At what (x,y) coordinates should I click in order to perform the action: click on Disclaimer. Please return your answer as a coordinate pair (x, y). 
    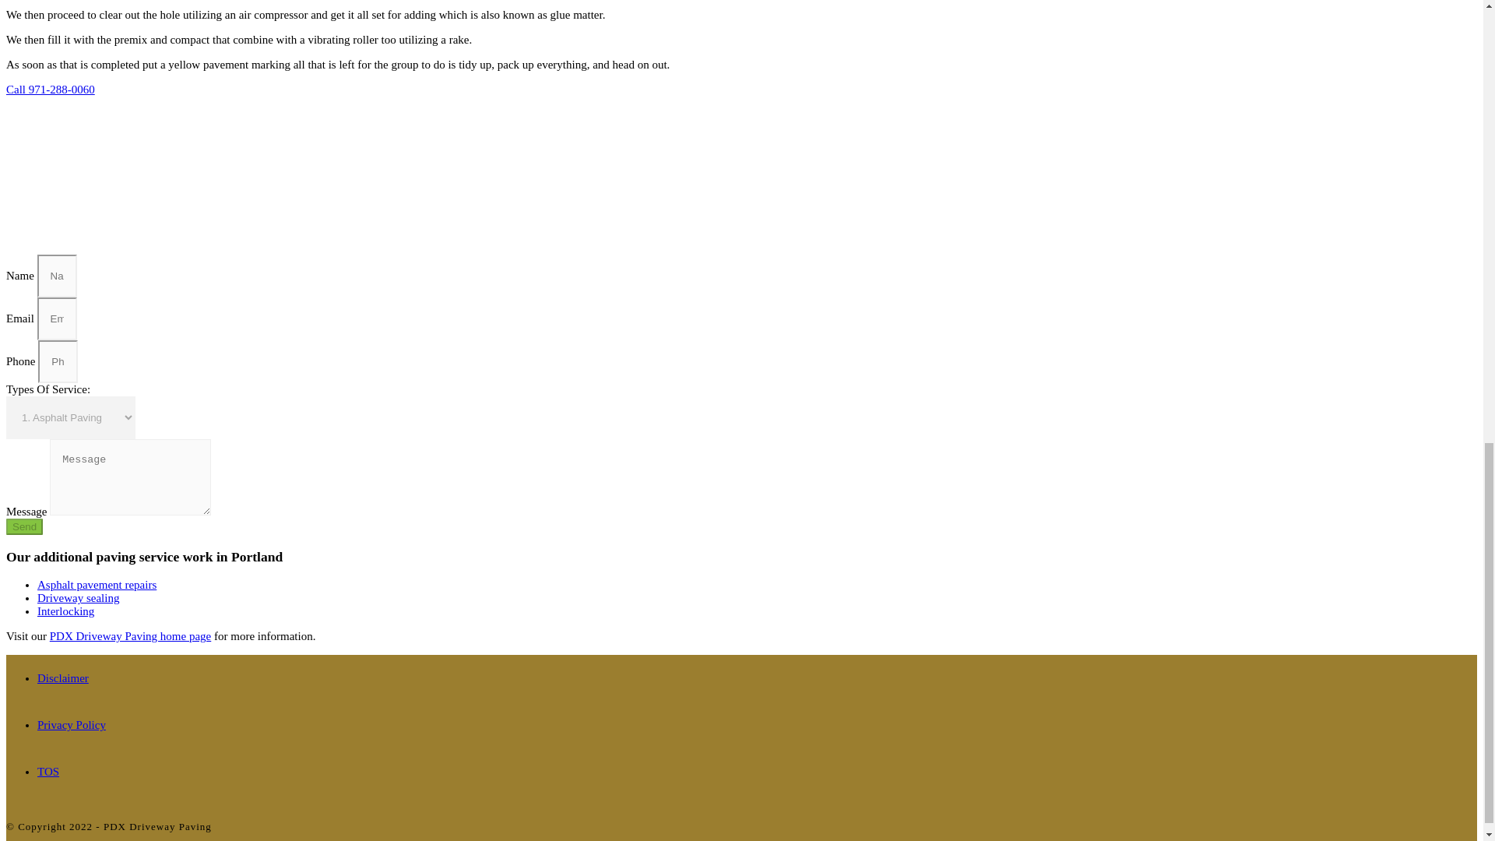
    Looking at the image, I should click on (62, 677).